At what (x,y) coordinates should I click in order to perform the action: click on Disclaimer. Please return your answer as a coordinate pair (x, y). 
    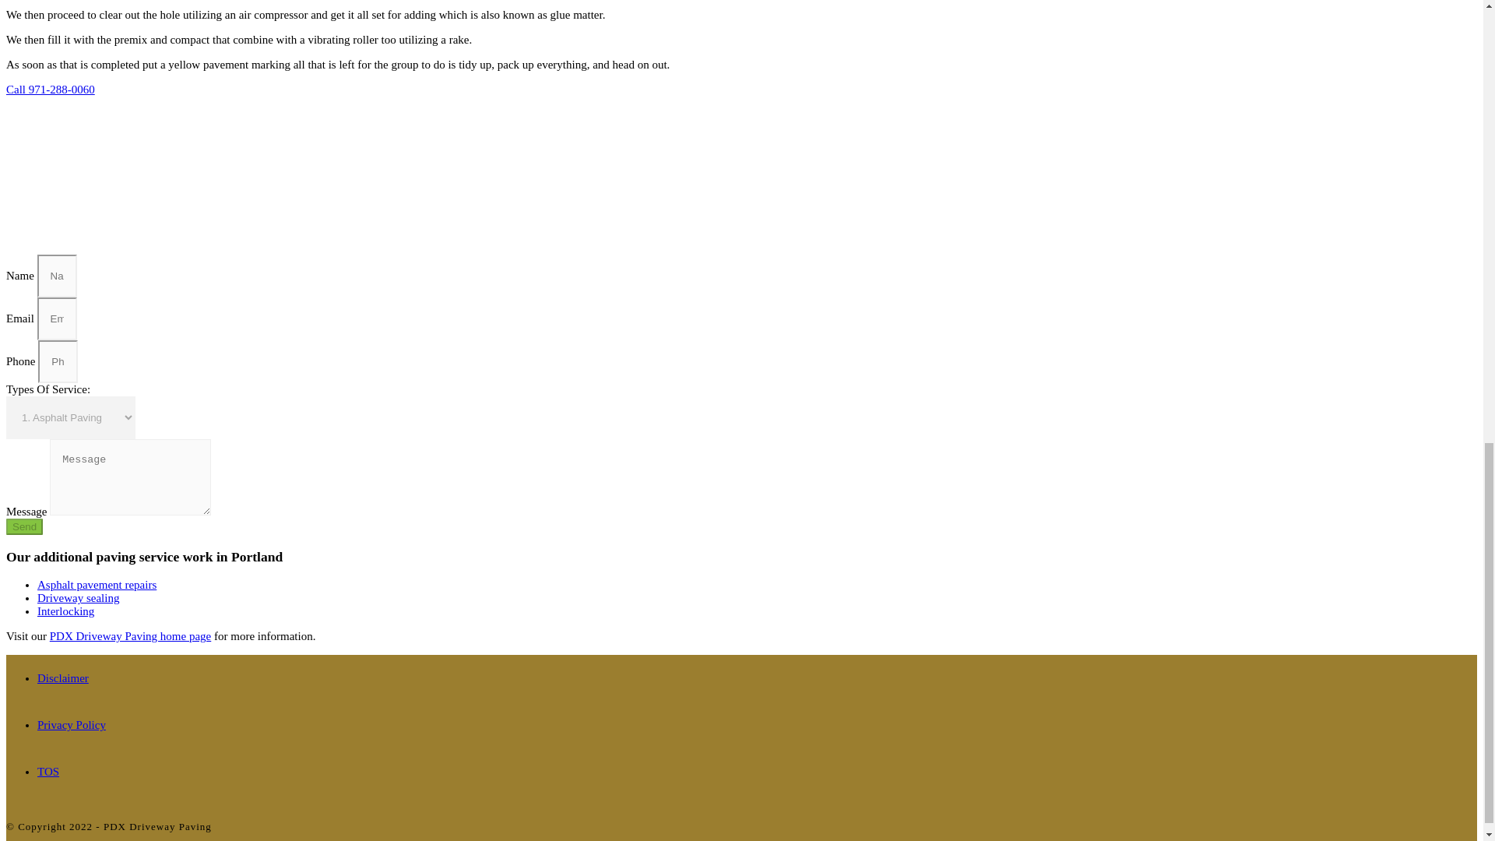
    Looking at the image, I should click on (62, 677).